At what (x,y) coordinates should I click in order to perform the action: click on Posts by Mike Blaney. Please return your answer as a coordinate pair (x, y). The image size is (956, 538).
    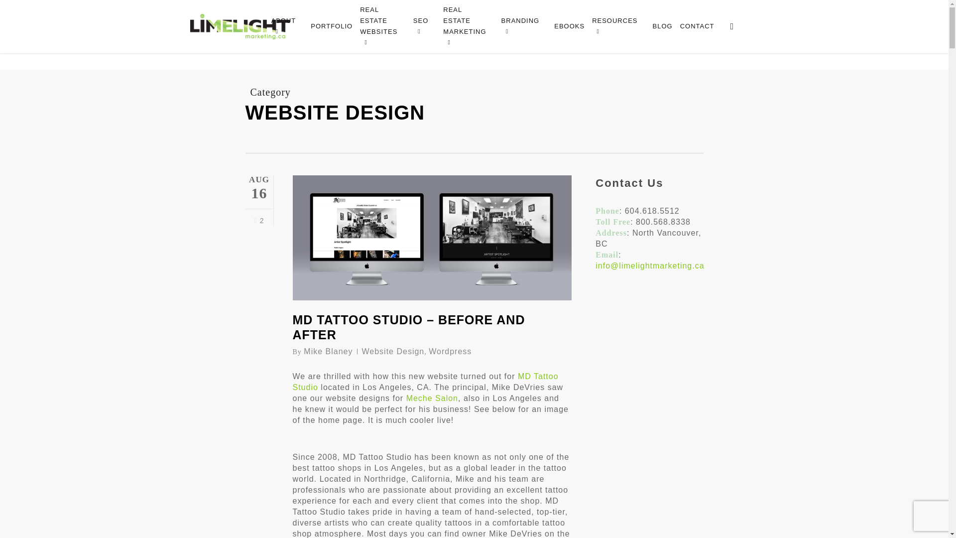
    Looking at the image, I should click on (328, 351).